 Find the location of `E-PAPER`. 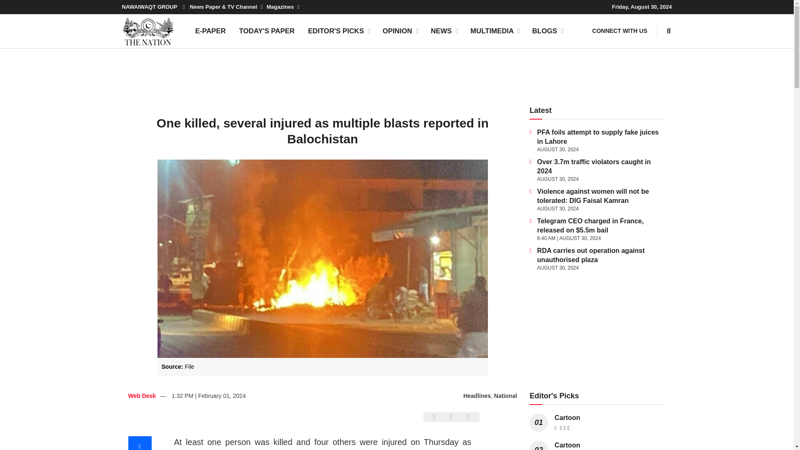

E-PAPER is located at coordinates (210, 31).